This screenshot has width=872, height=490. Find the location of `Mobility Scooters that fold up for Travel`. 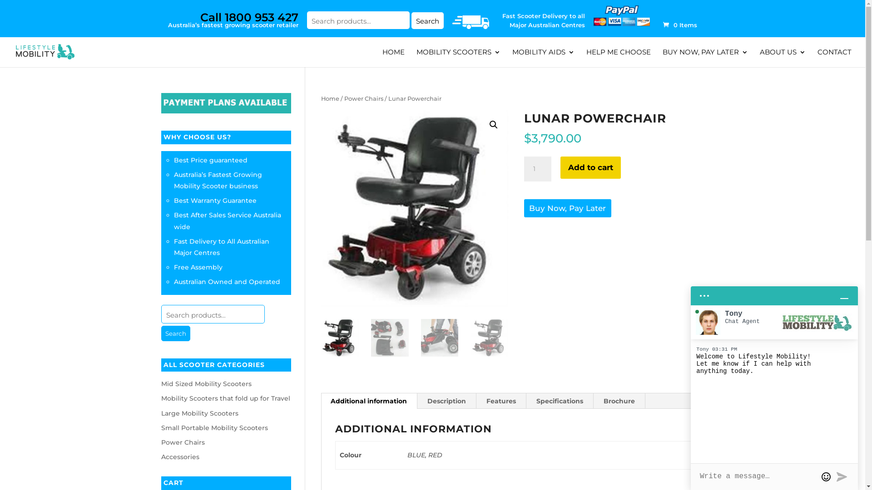

Mobility Scooters that fold up for Travel is located at coordinates (225, 398).